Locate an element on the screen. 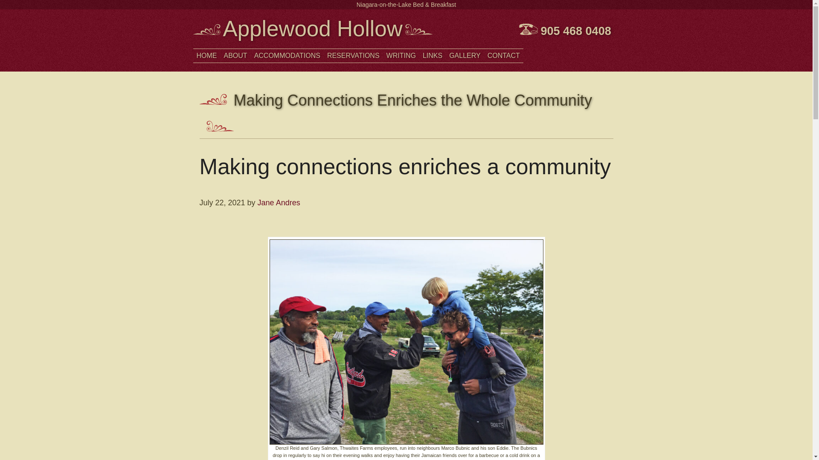 Image resolution: width=819 pixels, height=460 pixels. GALLERY is located at coordinates (465, 55).